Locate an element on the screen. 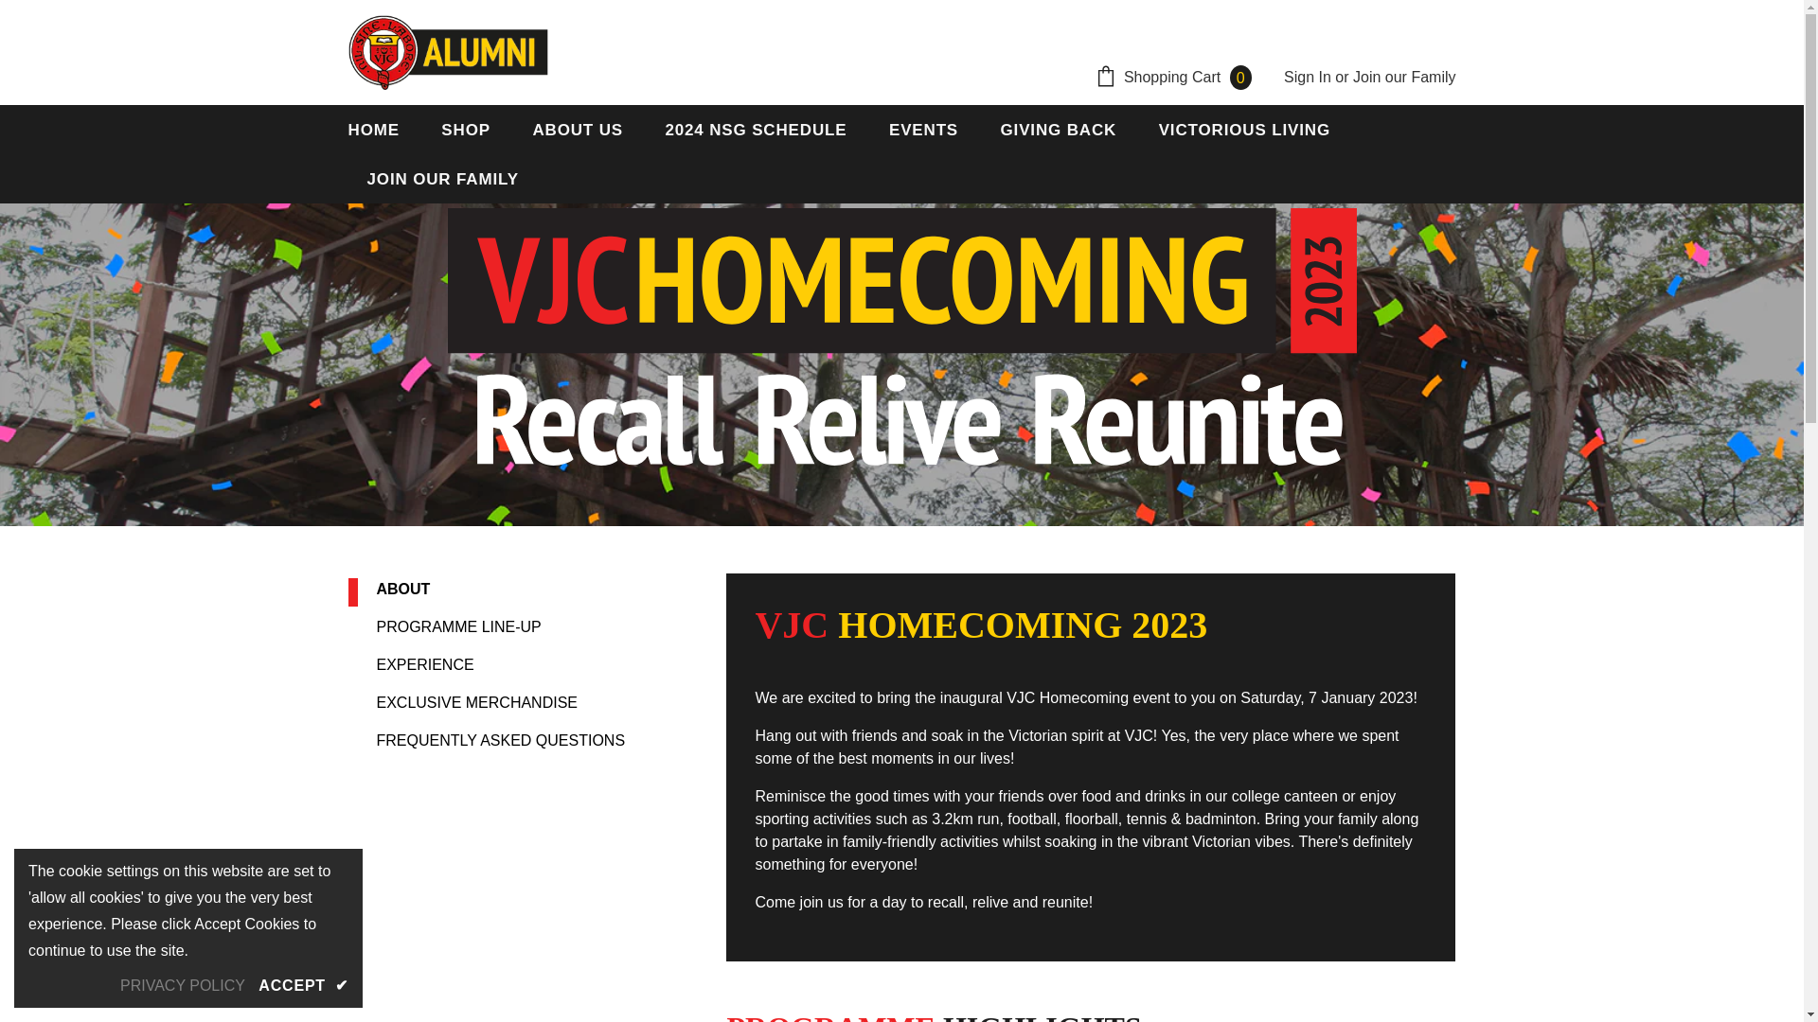 The width and height of the screenshot is (1818, 1022). HOME is located at coordinates (374, 130).